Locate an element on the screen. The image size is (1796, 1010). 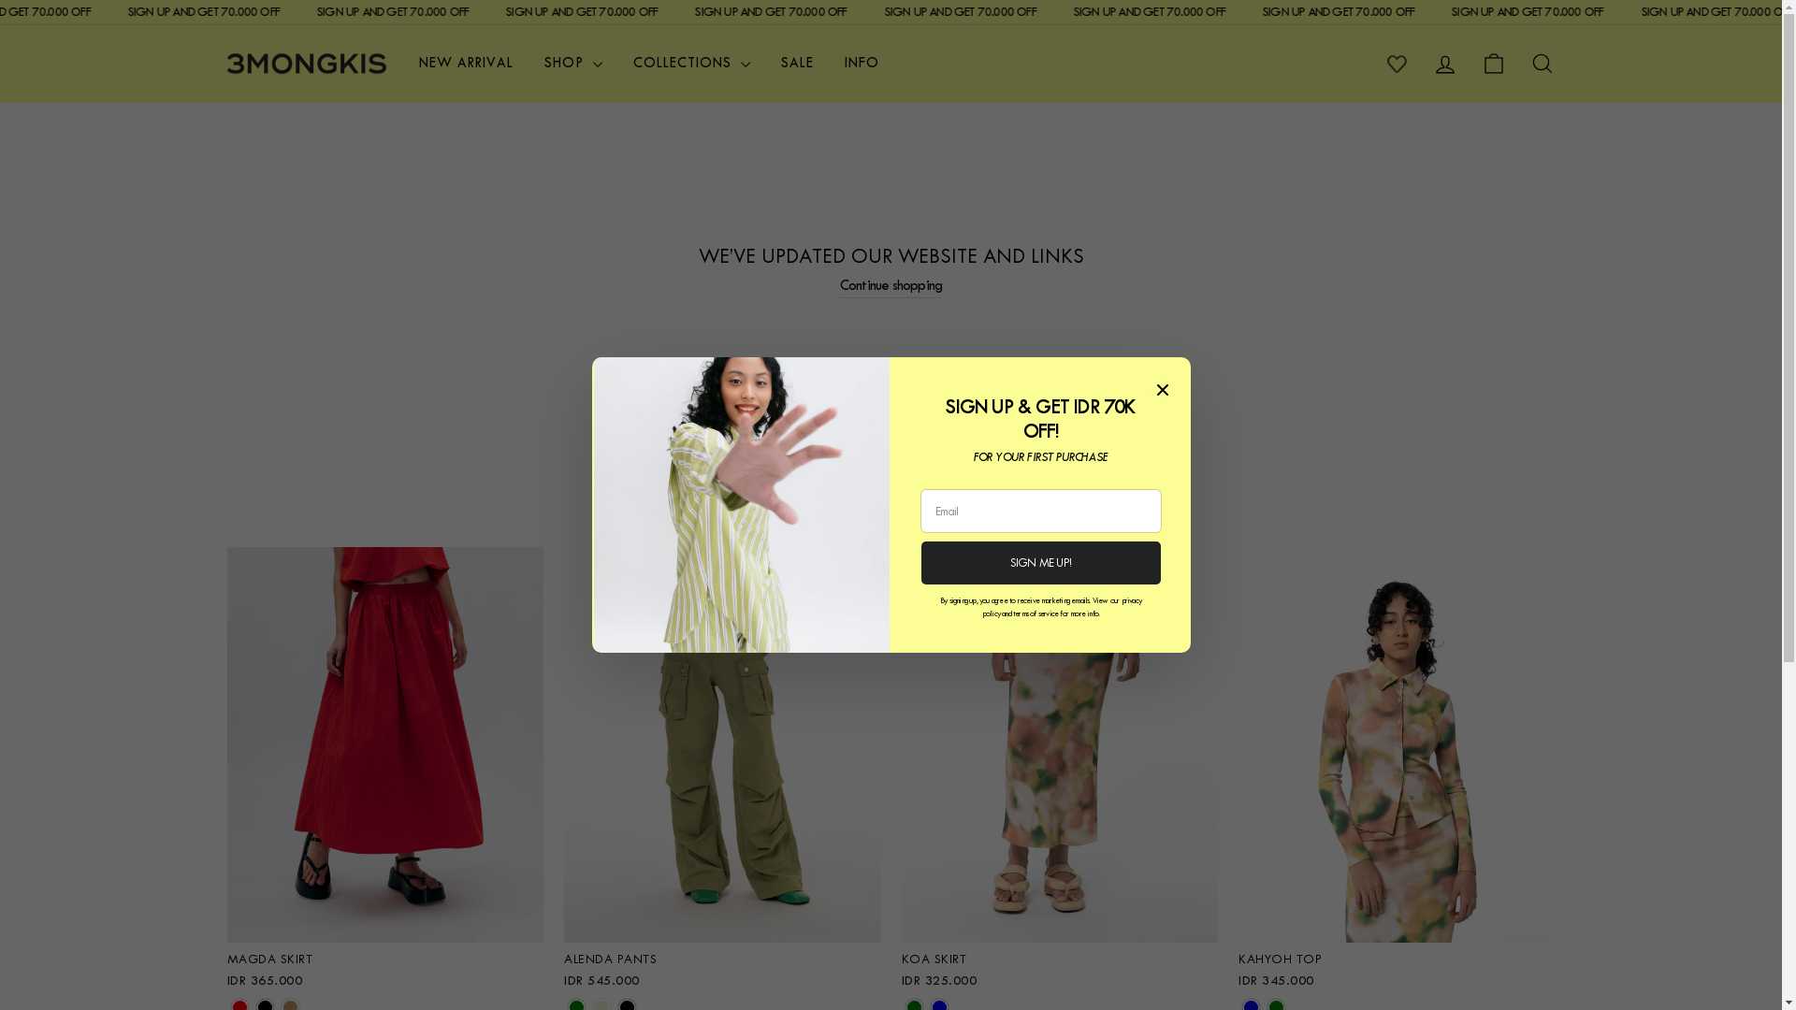
ICON-SEARCH
SEARCH is located at coordinates (1542, 64).